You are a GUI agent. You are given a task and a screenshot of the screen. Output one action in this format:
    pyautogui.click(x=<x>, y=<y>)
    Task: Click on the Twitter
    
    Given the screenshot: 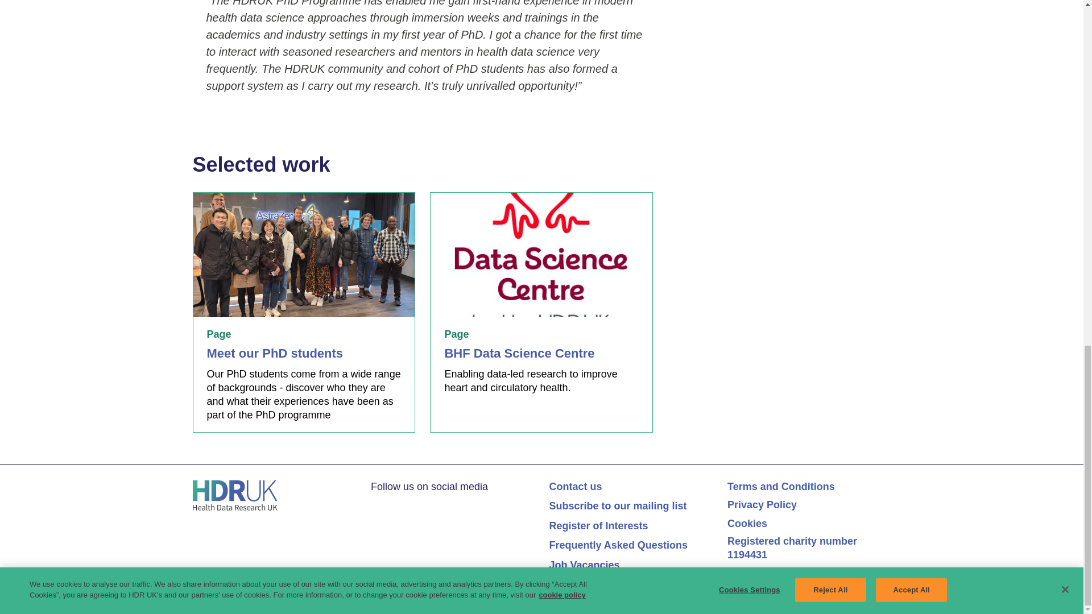 What is the action you would take?
    pyautogui.click(x=377, y=505)
    